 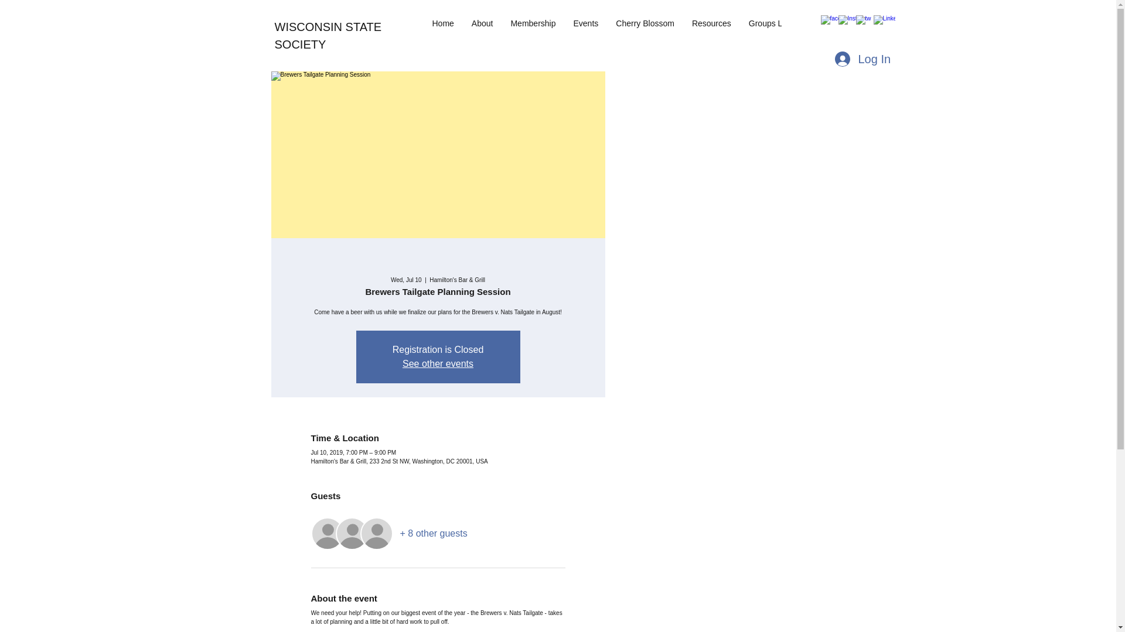 What do you see at coordinates (442, 27) in the screenshot?
I see `Home` at bounding box center [442, 27].